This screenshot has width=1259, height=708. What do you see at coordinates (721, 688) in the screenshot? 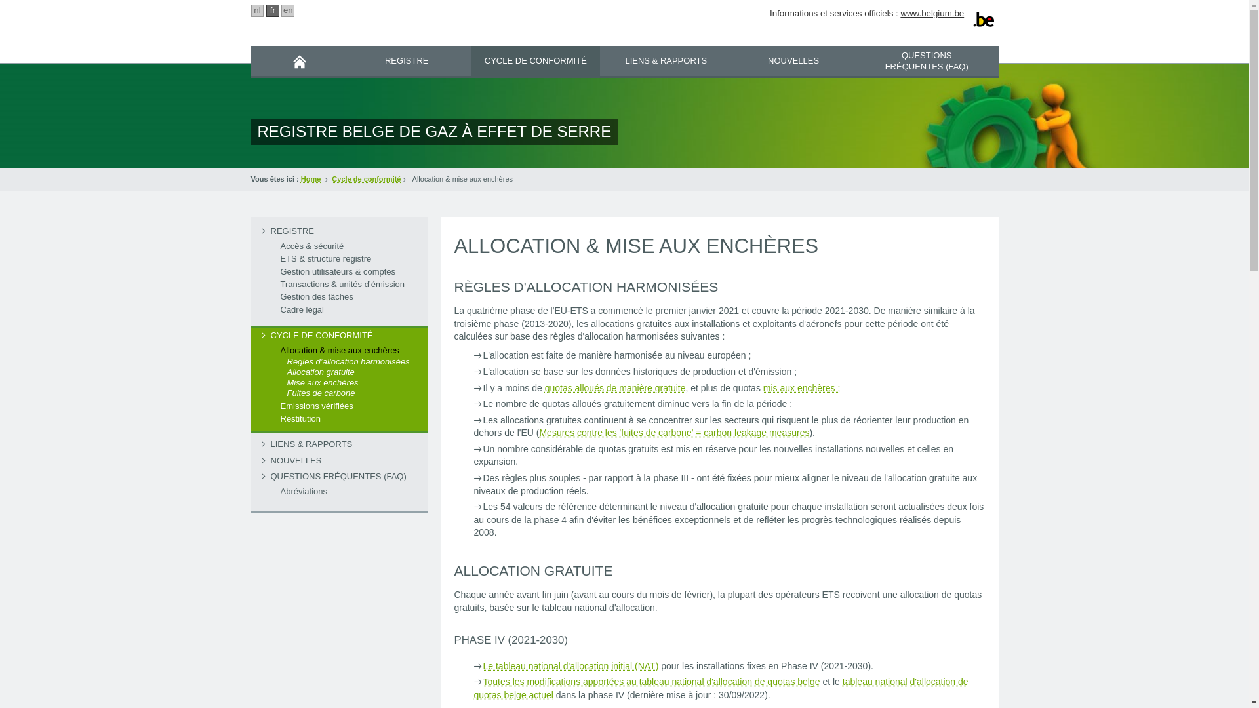
I see `tableau national d'allocation de quotas belge actuel` at bounding box center [721, 688].